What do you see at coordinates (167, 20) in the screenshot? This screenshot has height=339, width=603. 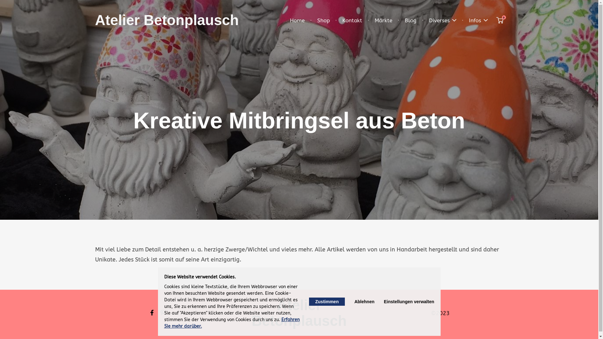 I see `Atelier Betonplausch` at bounding box center [167, 20].